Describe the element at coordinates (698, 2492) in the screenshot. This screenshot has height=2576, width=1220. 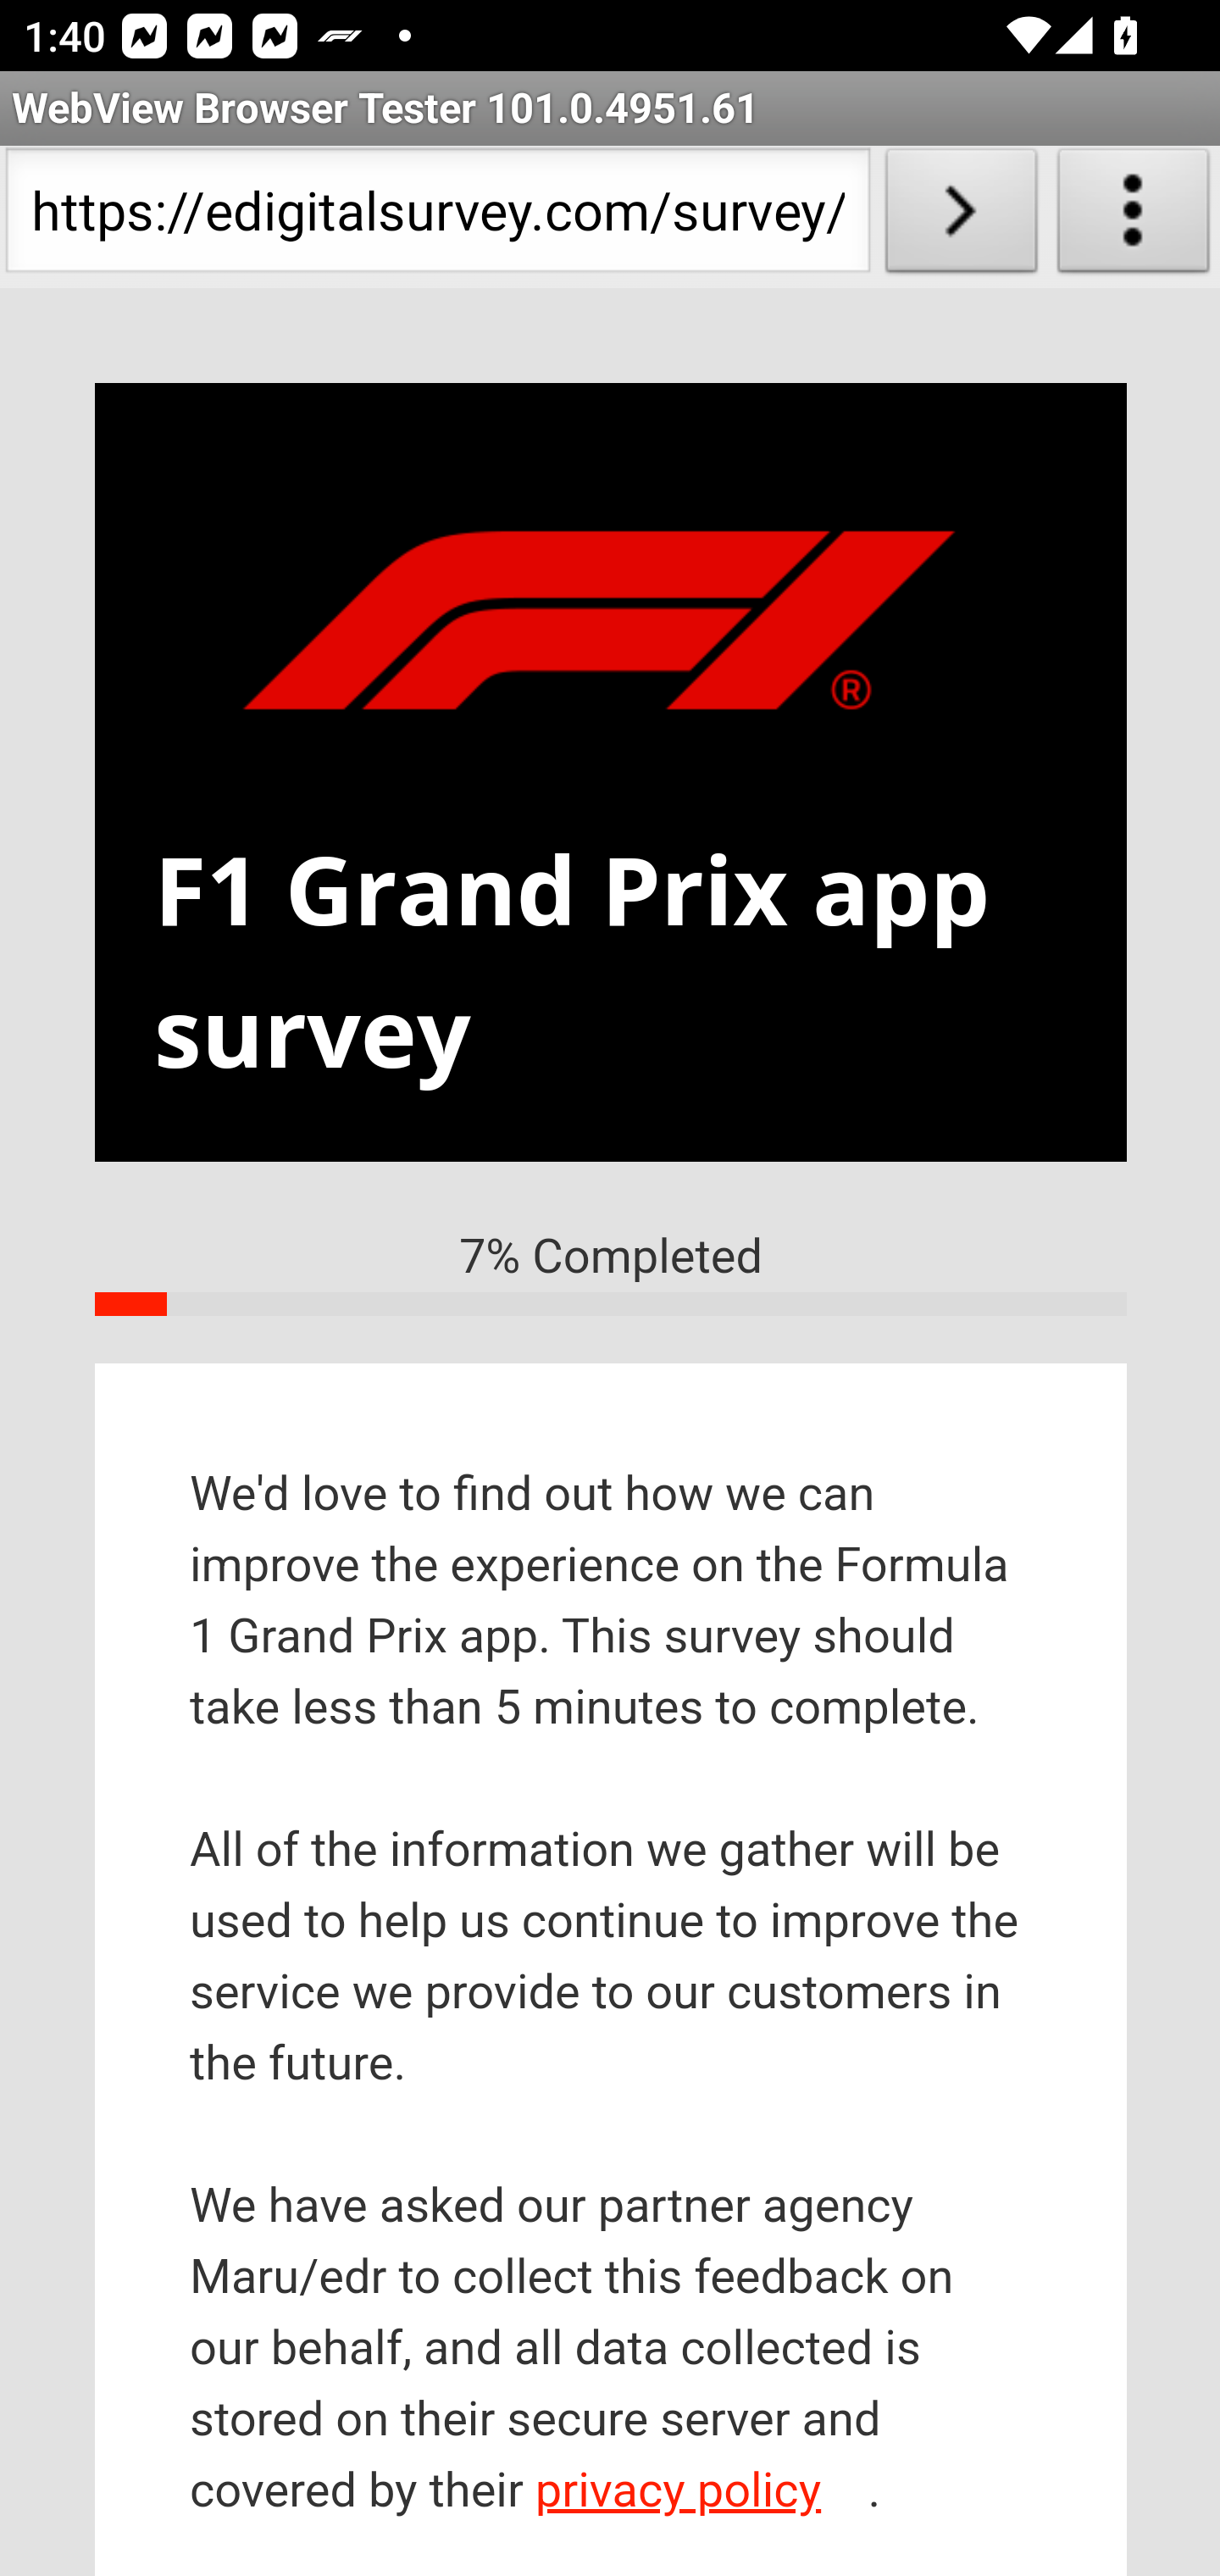
I see `privacy policy  privacy policy   ` at that location.